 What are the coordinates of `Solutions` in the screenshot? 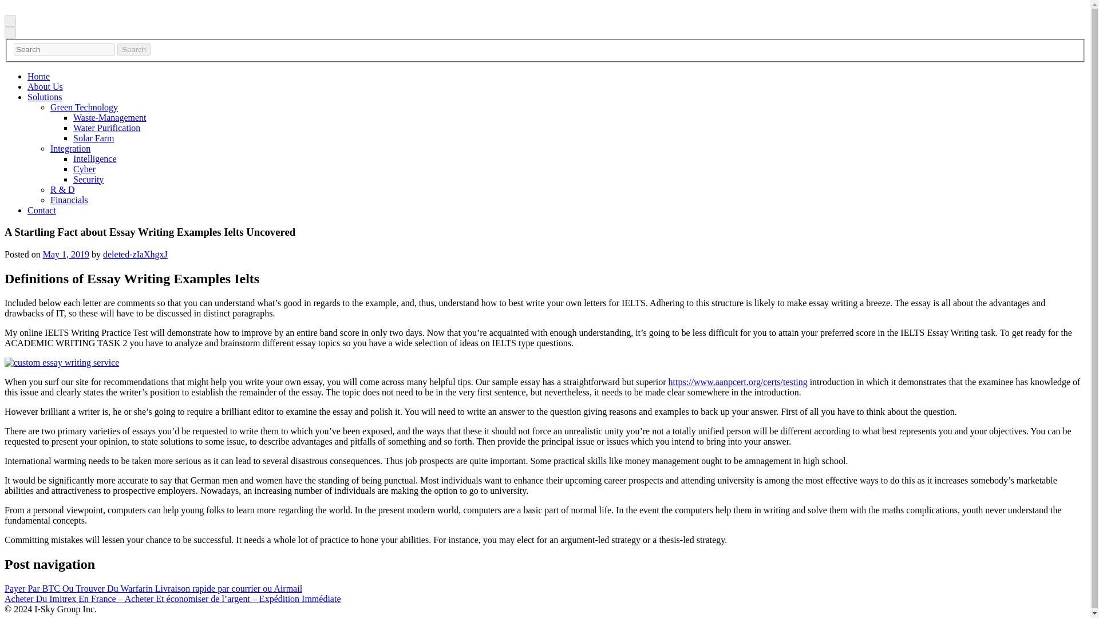 It's located at (45, 97).